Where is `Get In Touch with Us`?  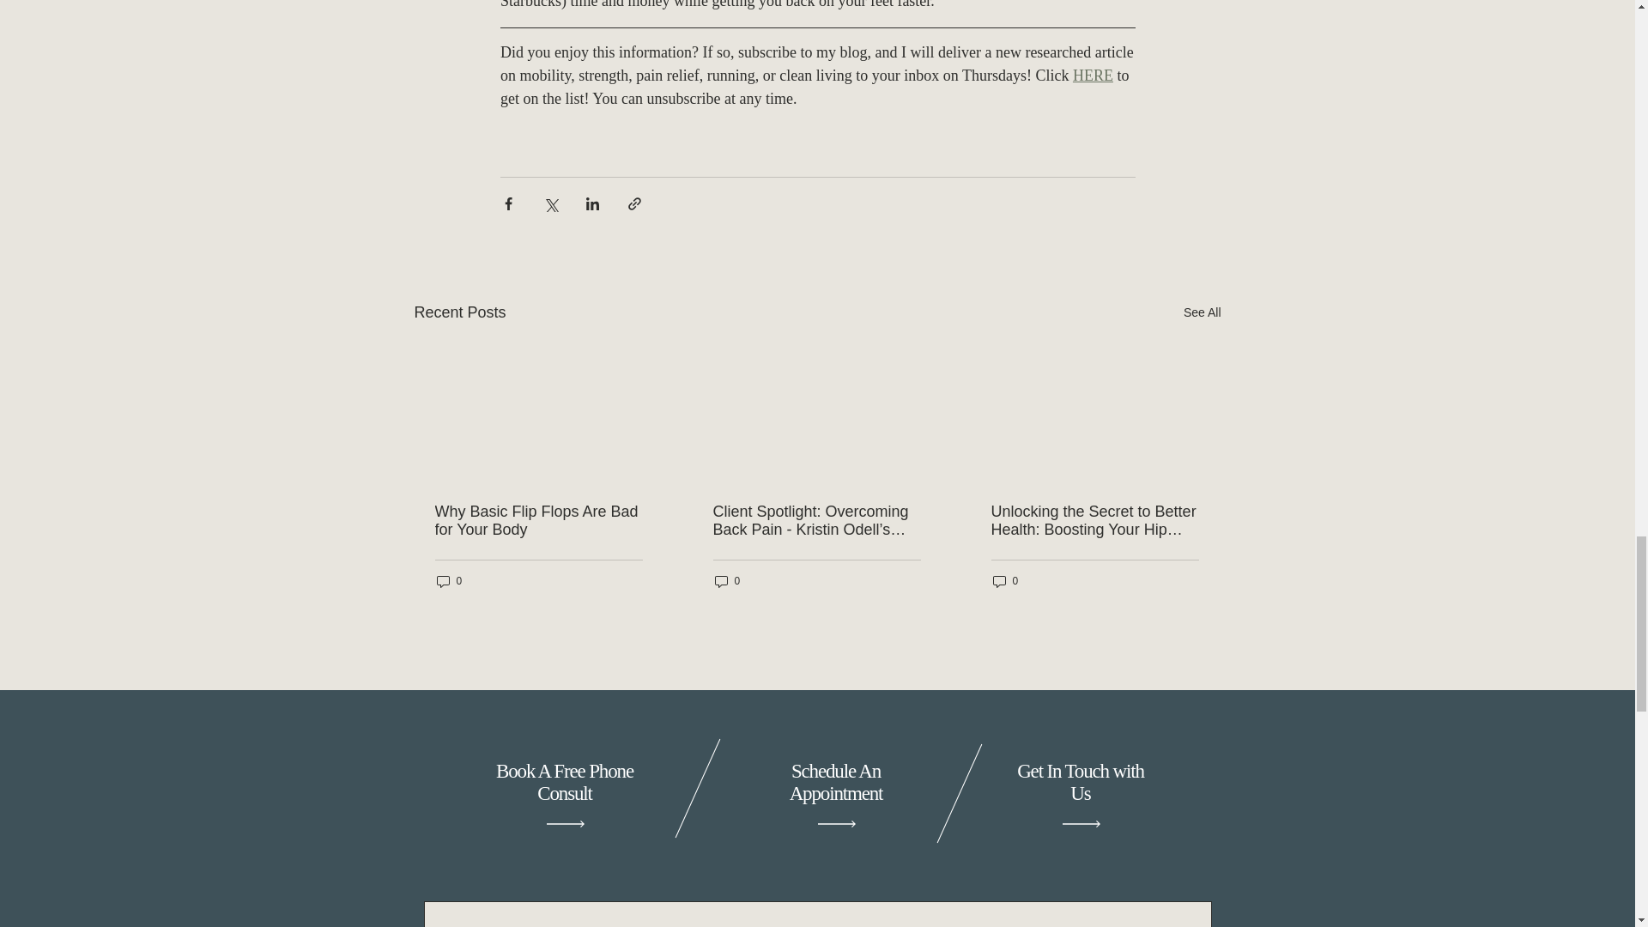 Get In Touch with Us is located at coordinates (1080, 781).